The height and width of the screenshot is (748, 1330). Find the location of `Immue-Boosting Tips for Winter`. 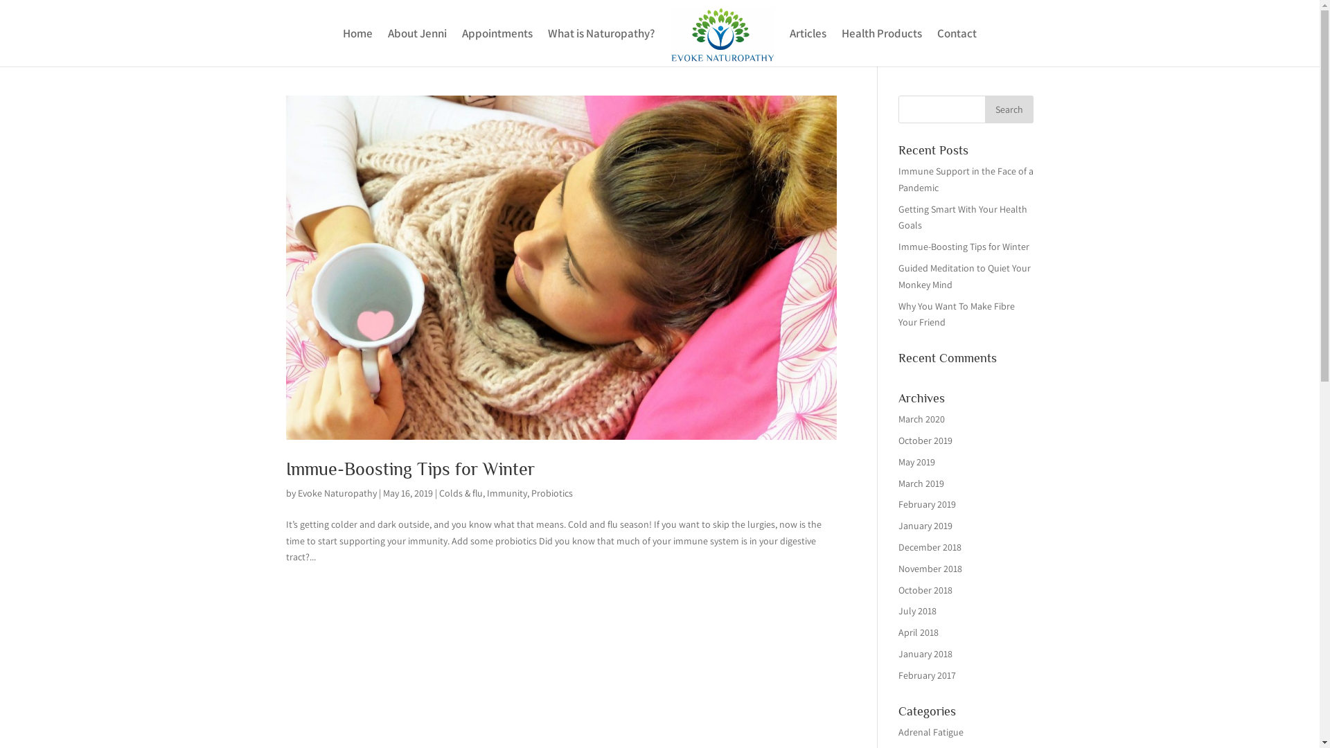

Immue-Boosting Tips for Winter is located at coordinates (964, 247).